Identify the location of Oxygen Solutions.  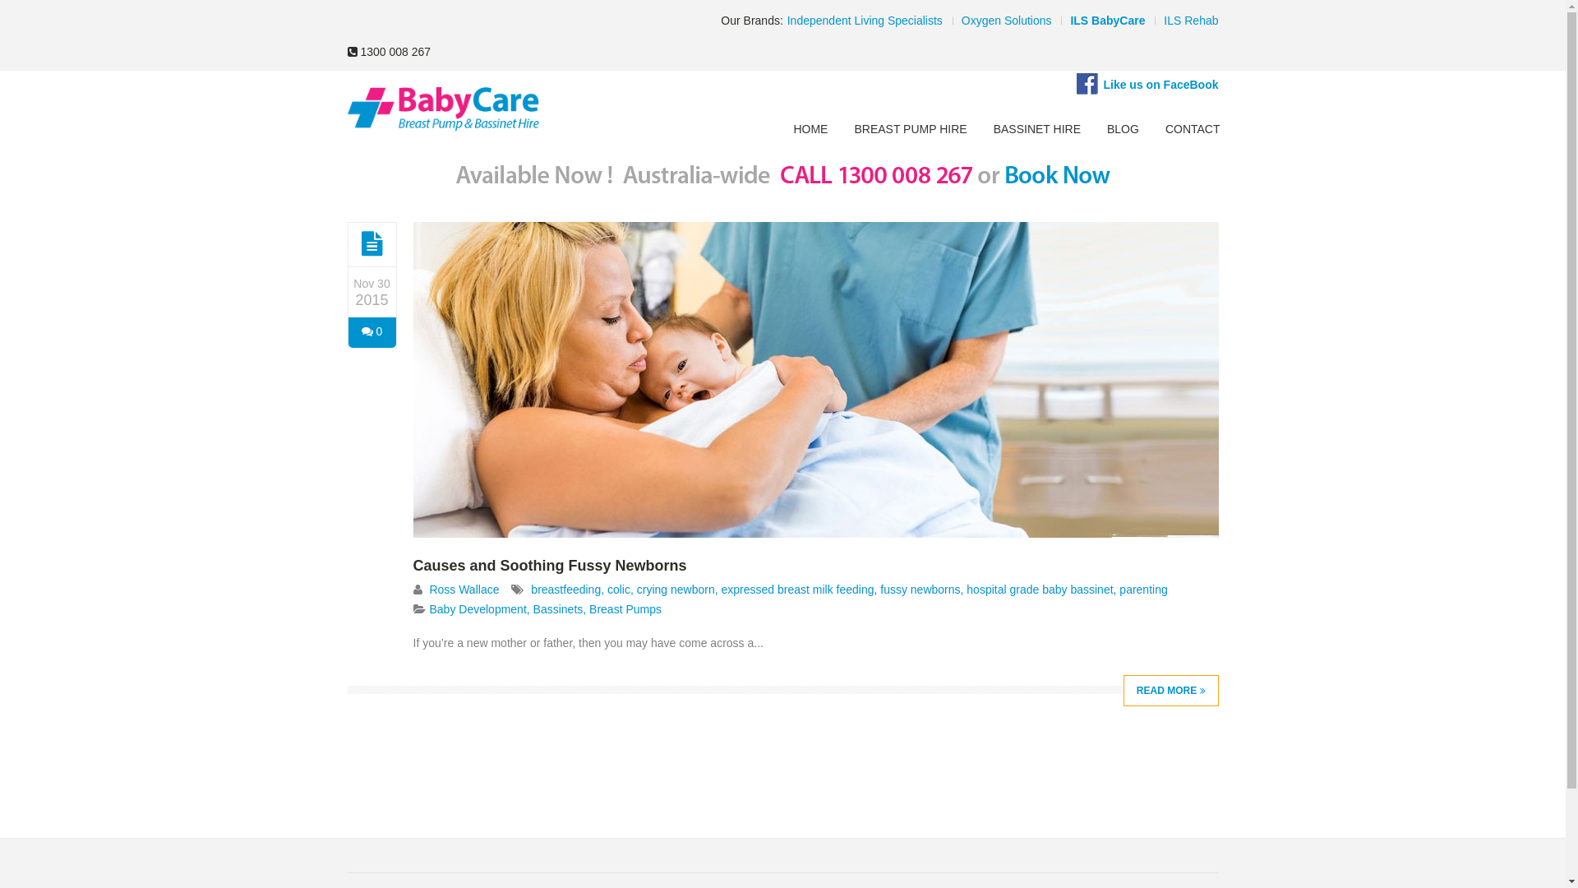
(1003, 21).